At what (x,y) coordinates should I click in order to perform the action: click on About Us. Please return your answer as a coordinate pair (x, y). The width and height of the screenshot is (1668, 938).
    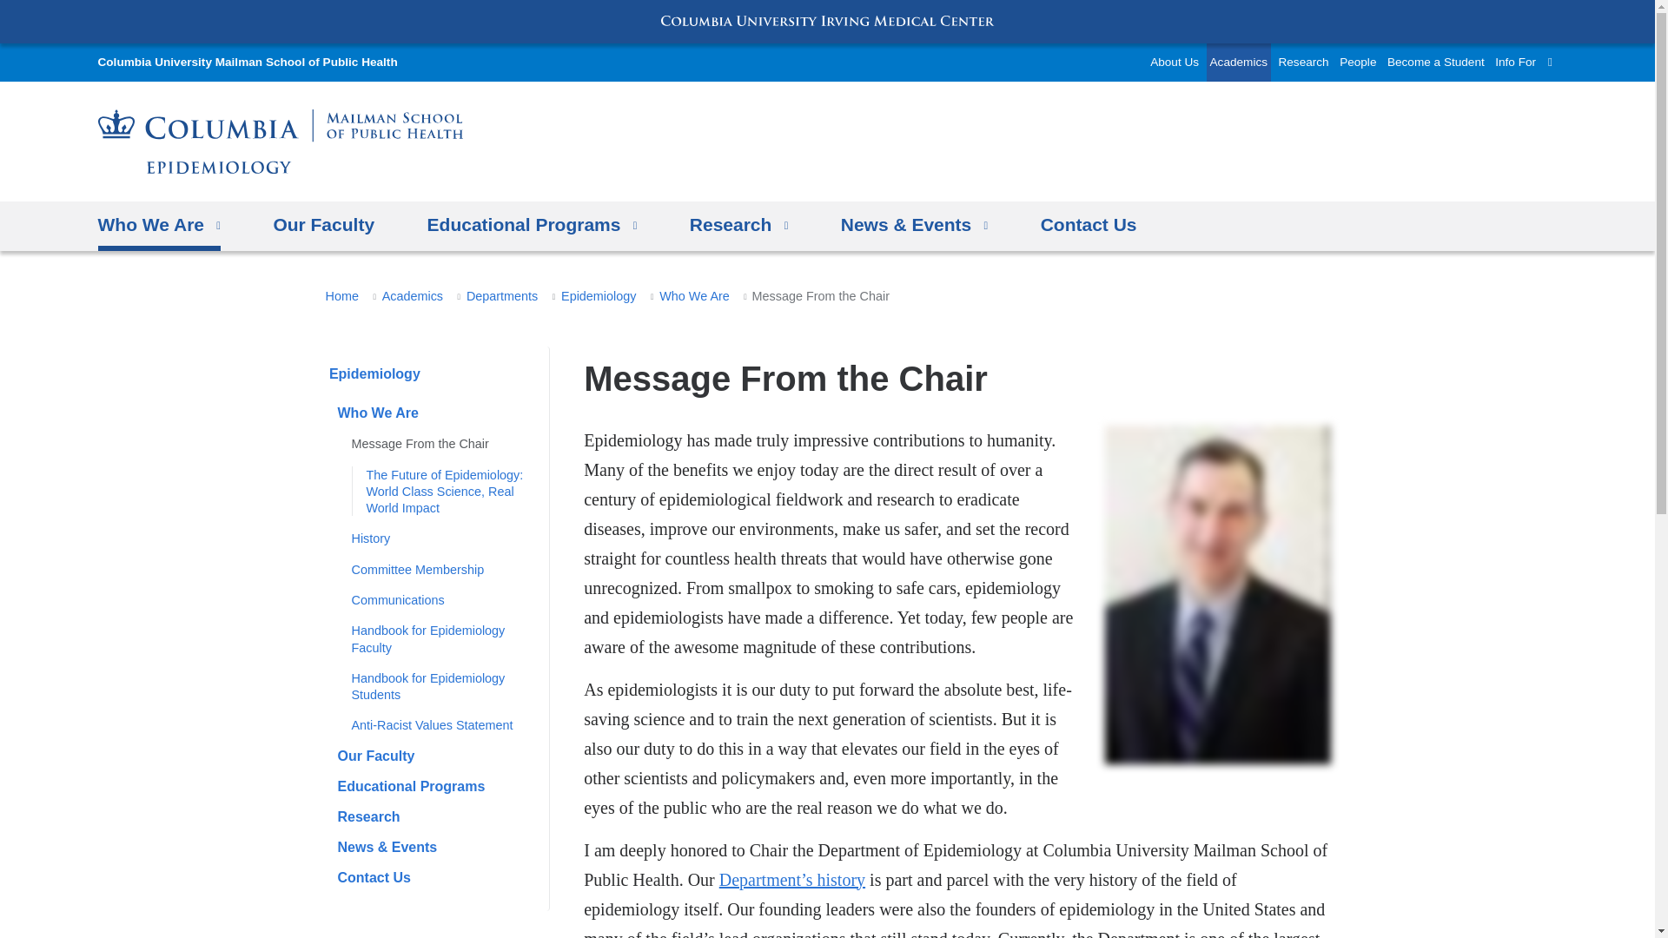
    Looking at the image, I should click on (1175, 62).